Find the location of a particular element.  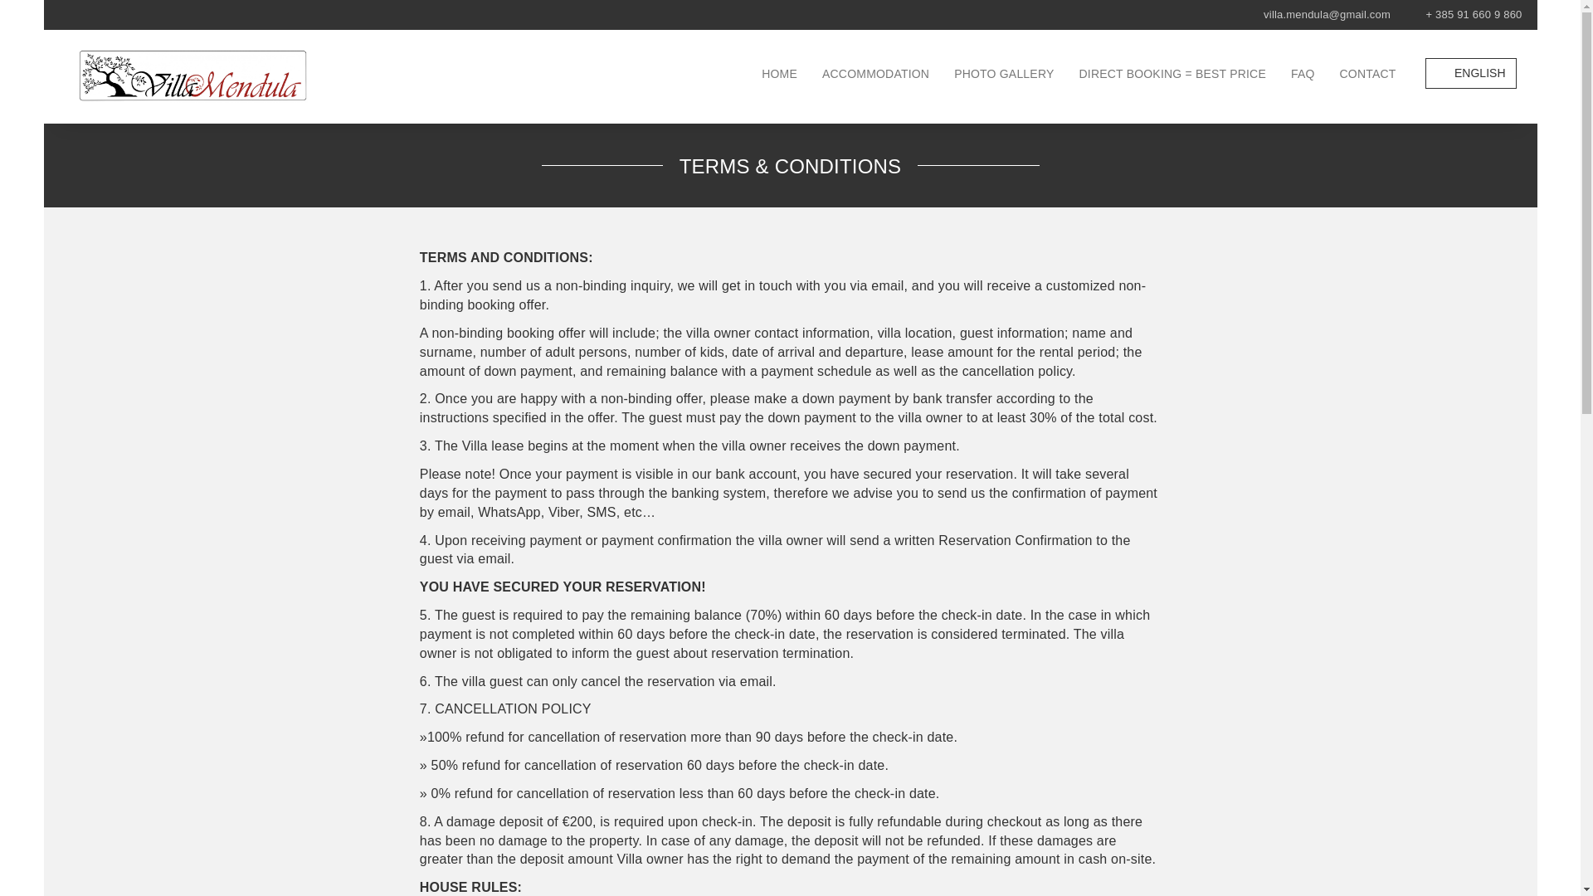

FAQ is located at coordinates (1303, 73).